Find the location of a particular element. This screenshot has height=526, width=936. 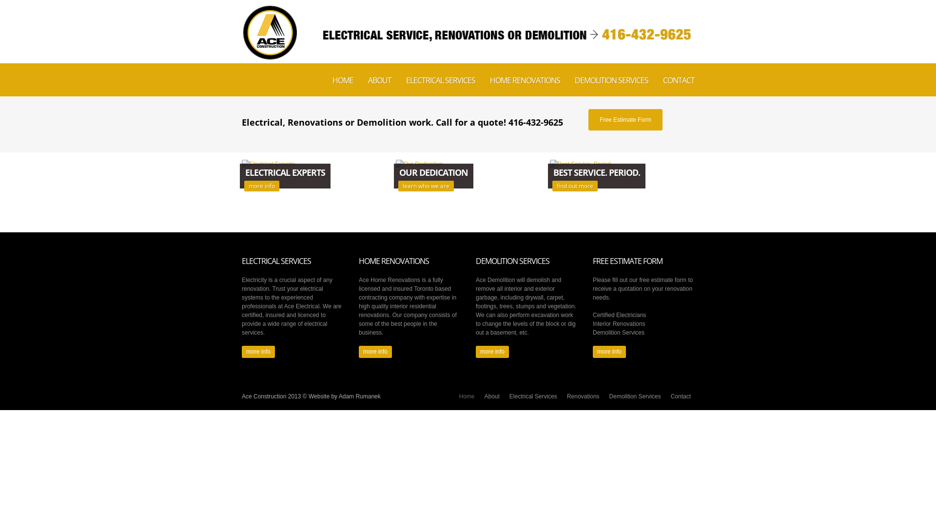

more info is located at coordinates (492, 352).